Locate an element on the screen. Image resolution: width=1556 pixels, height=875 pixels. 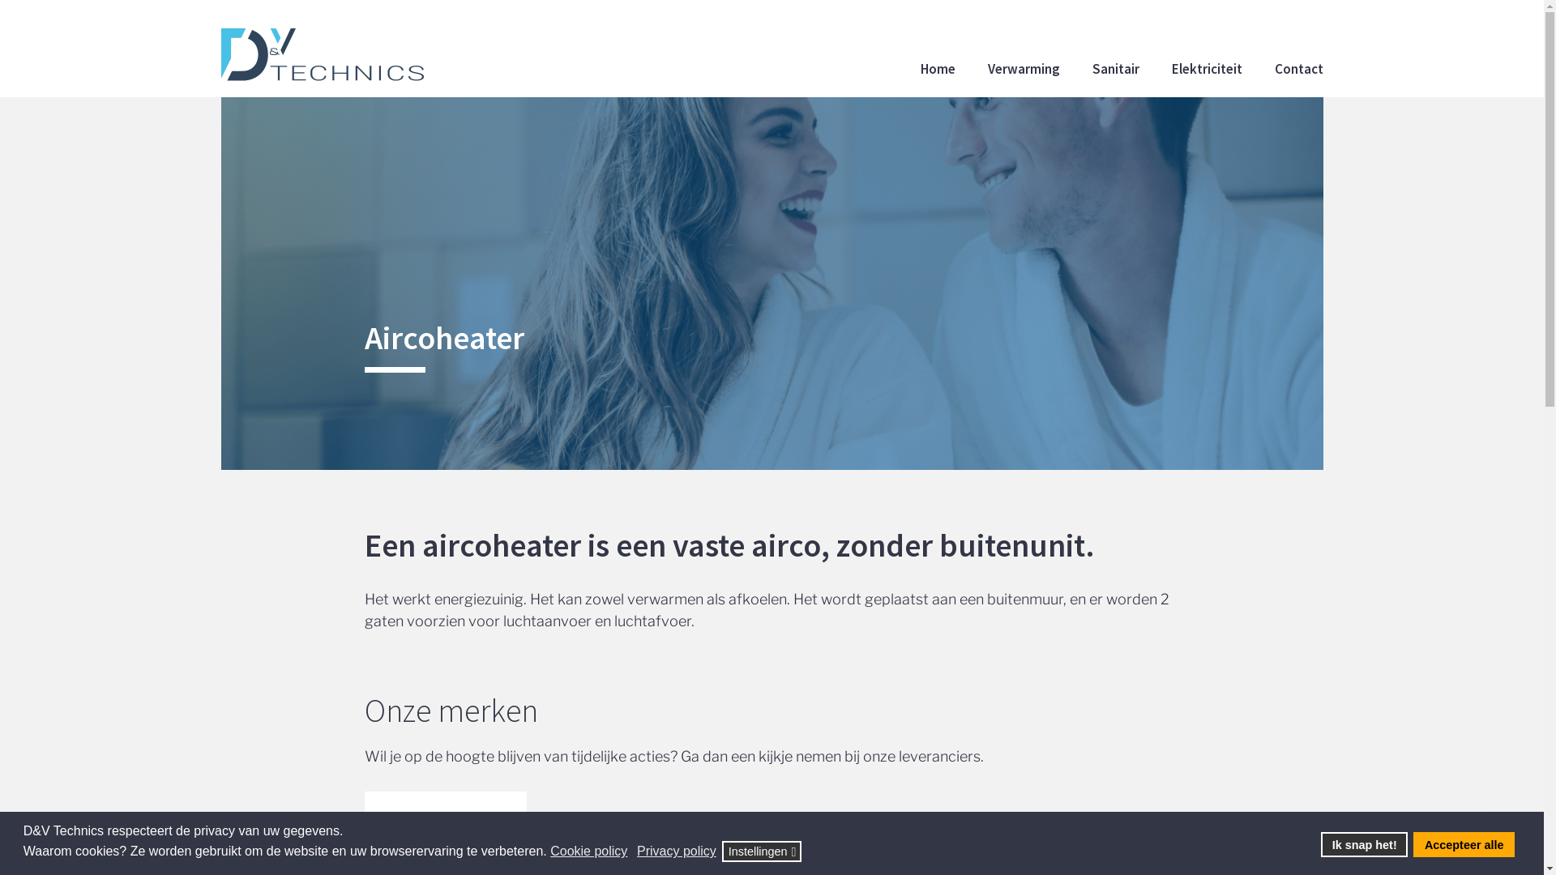
Verwarming is located at coordinates (1023, 69).